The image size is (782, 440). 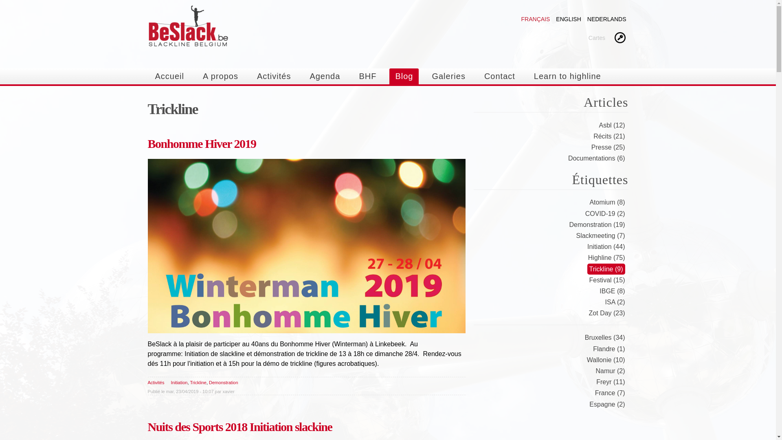 I want to click on Highline (75), so click(x=607, y=257).